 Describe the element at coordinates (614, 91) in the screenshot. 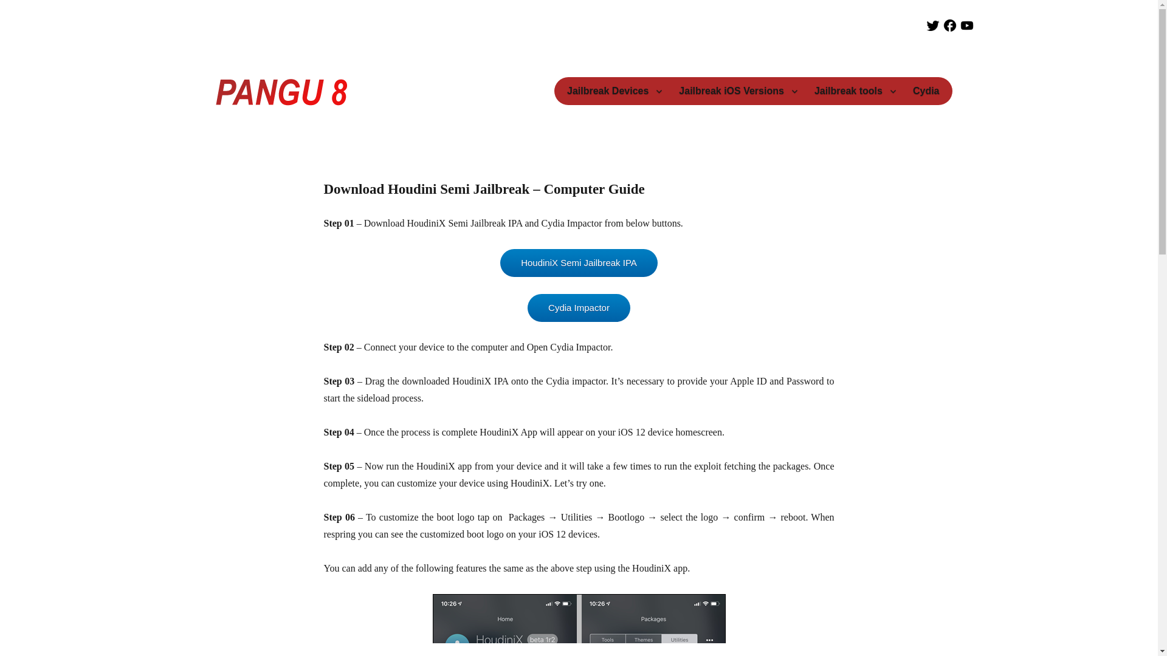

I see `Jailbreak Devices` at that location.